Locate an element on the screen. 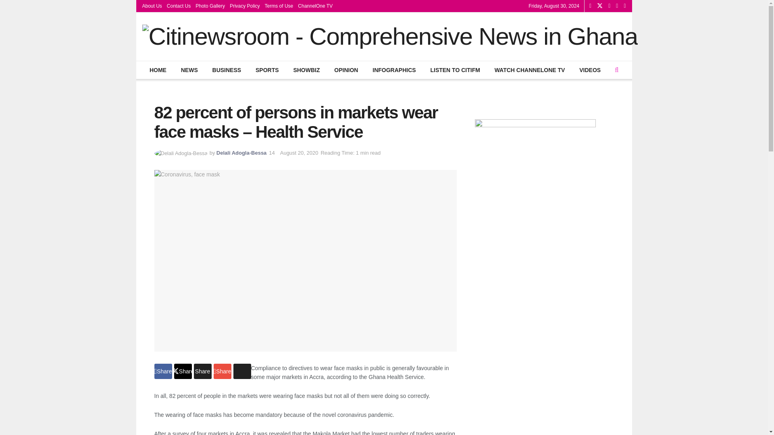 This screenshot has height=435, width=774. SHOWBIZ is located at coordinates (306, 70).